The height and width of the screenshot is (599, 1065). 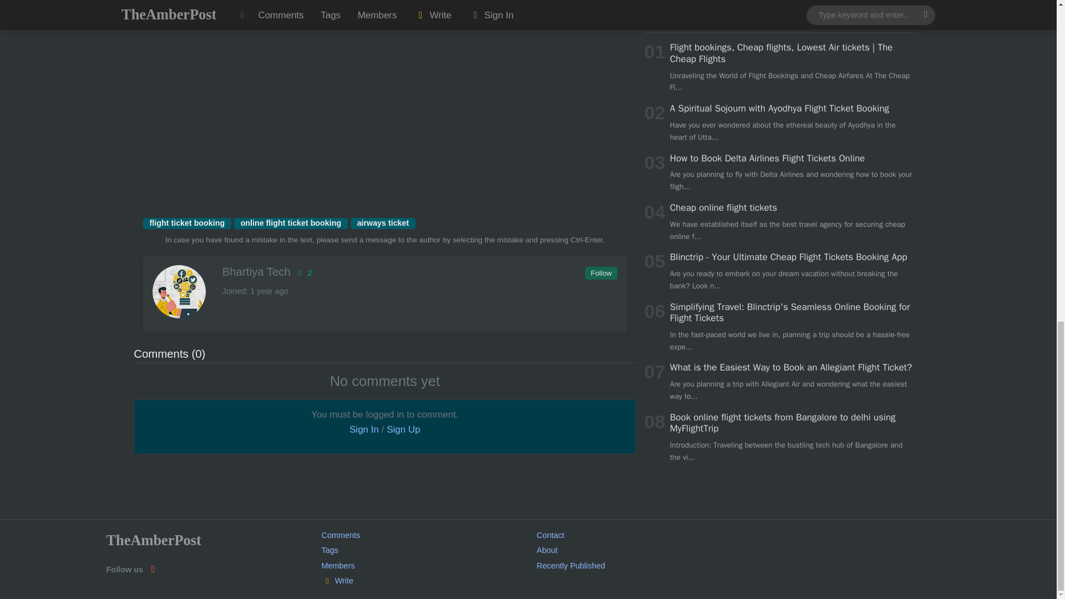 What do you see at coordinates (403, 429) in the screenshot?
I see `Sign Up` at bounding box center [403, 429].